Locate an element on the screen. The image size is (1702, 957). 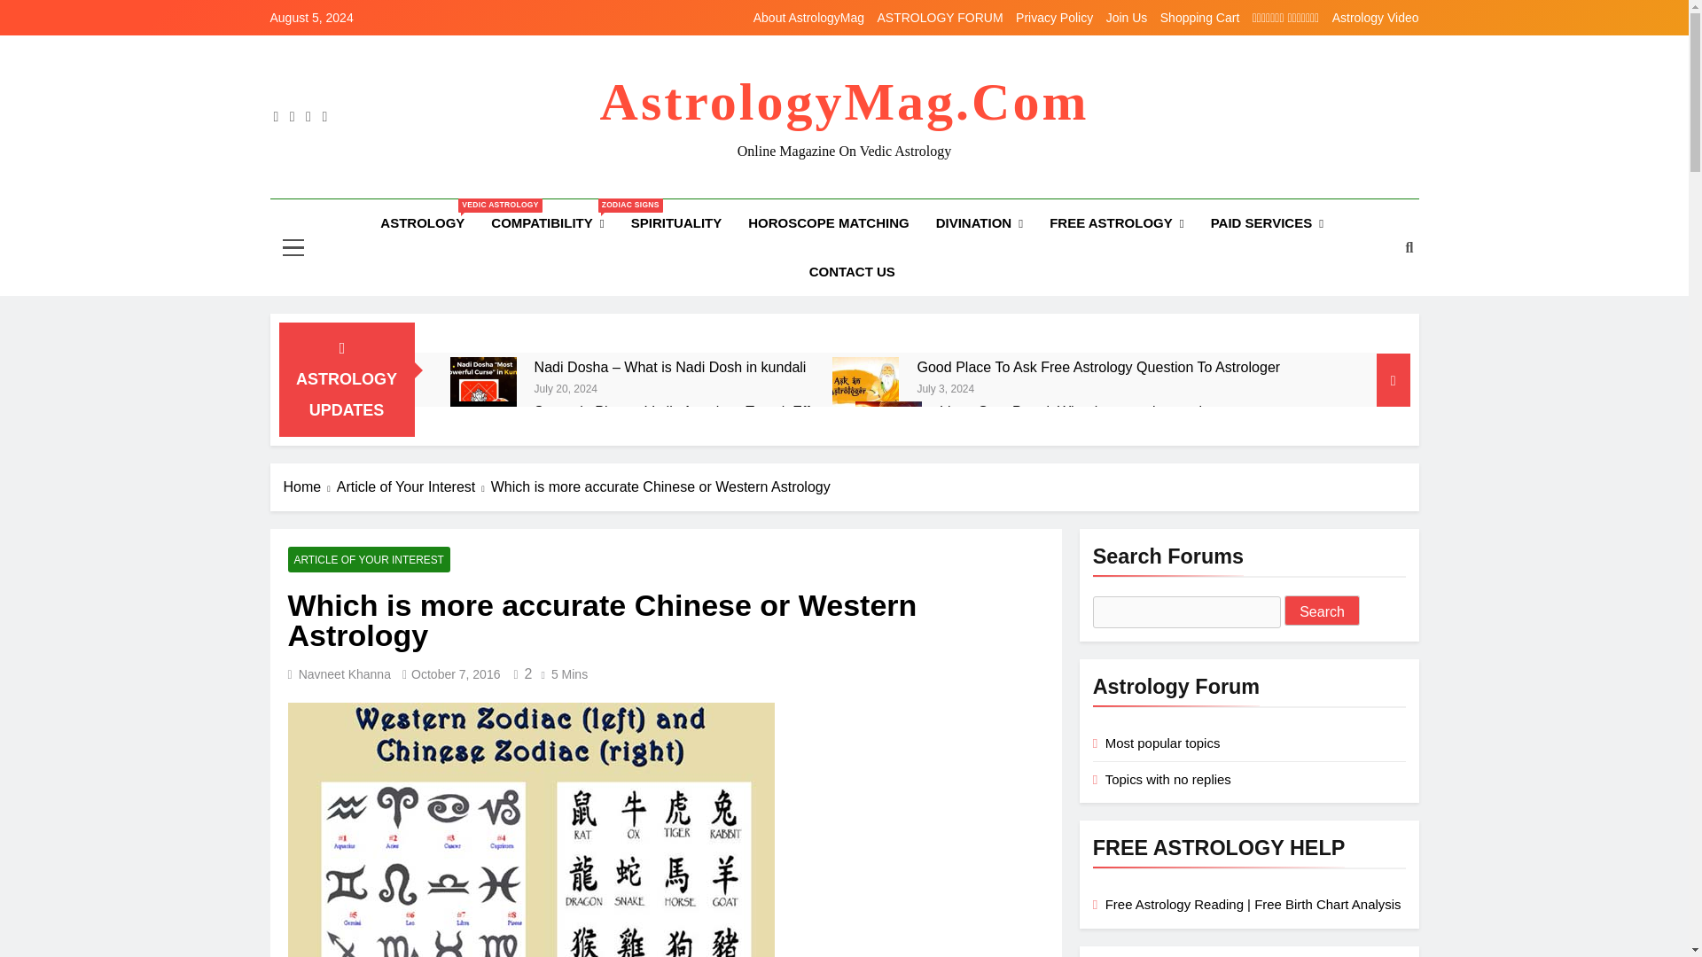
Saturn in Pisces: Vedic Astrology Transit Effect is located at coordinates (681, 411).